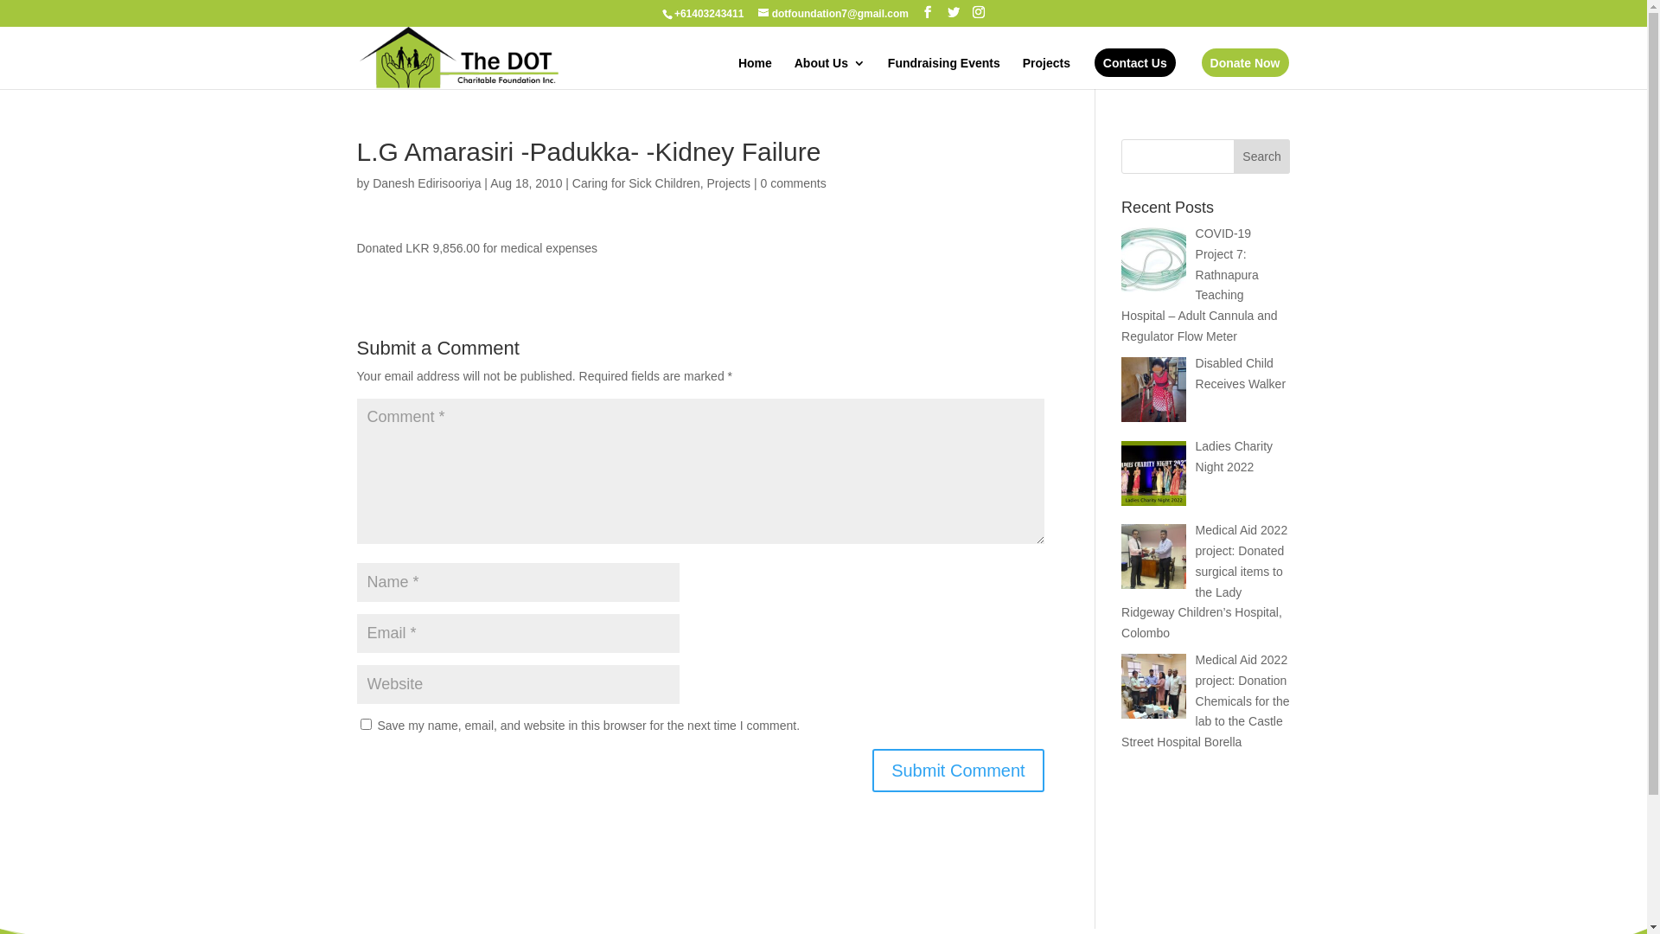 This screenshot has width=1660, height=934. Describe the element at coordinates (1135, 62) in the screenshot. I see `Contact Us` at that location.